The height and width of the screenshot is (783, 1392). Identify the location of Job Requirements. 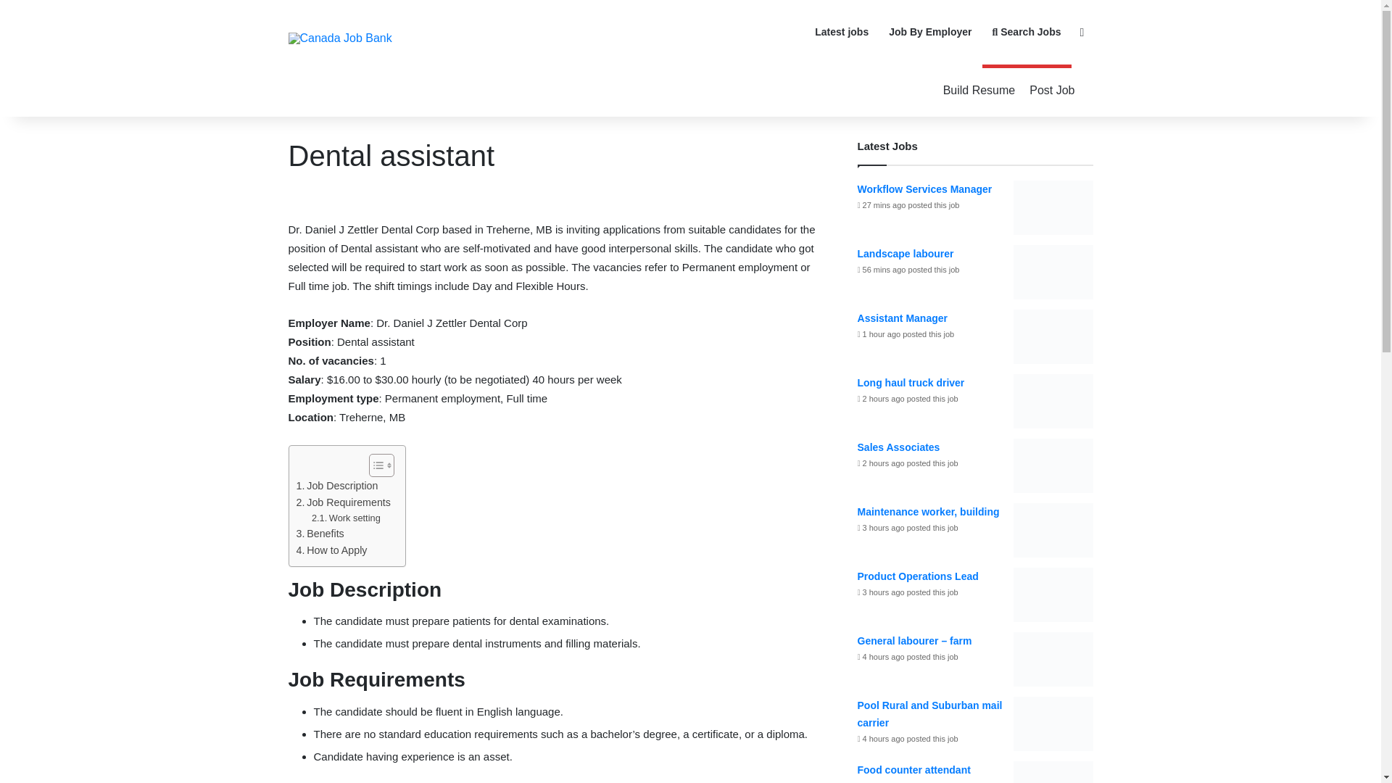
(342, 502).